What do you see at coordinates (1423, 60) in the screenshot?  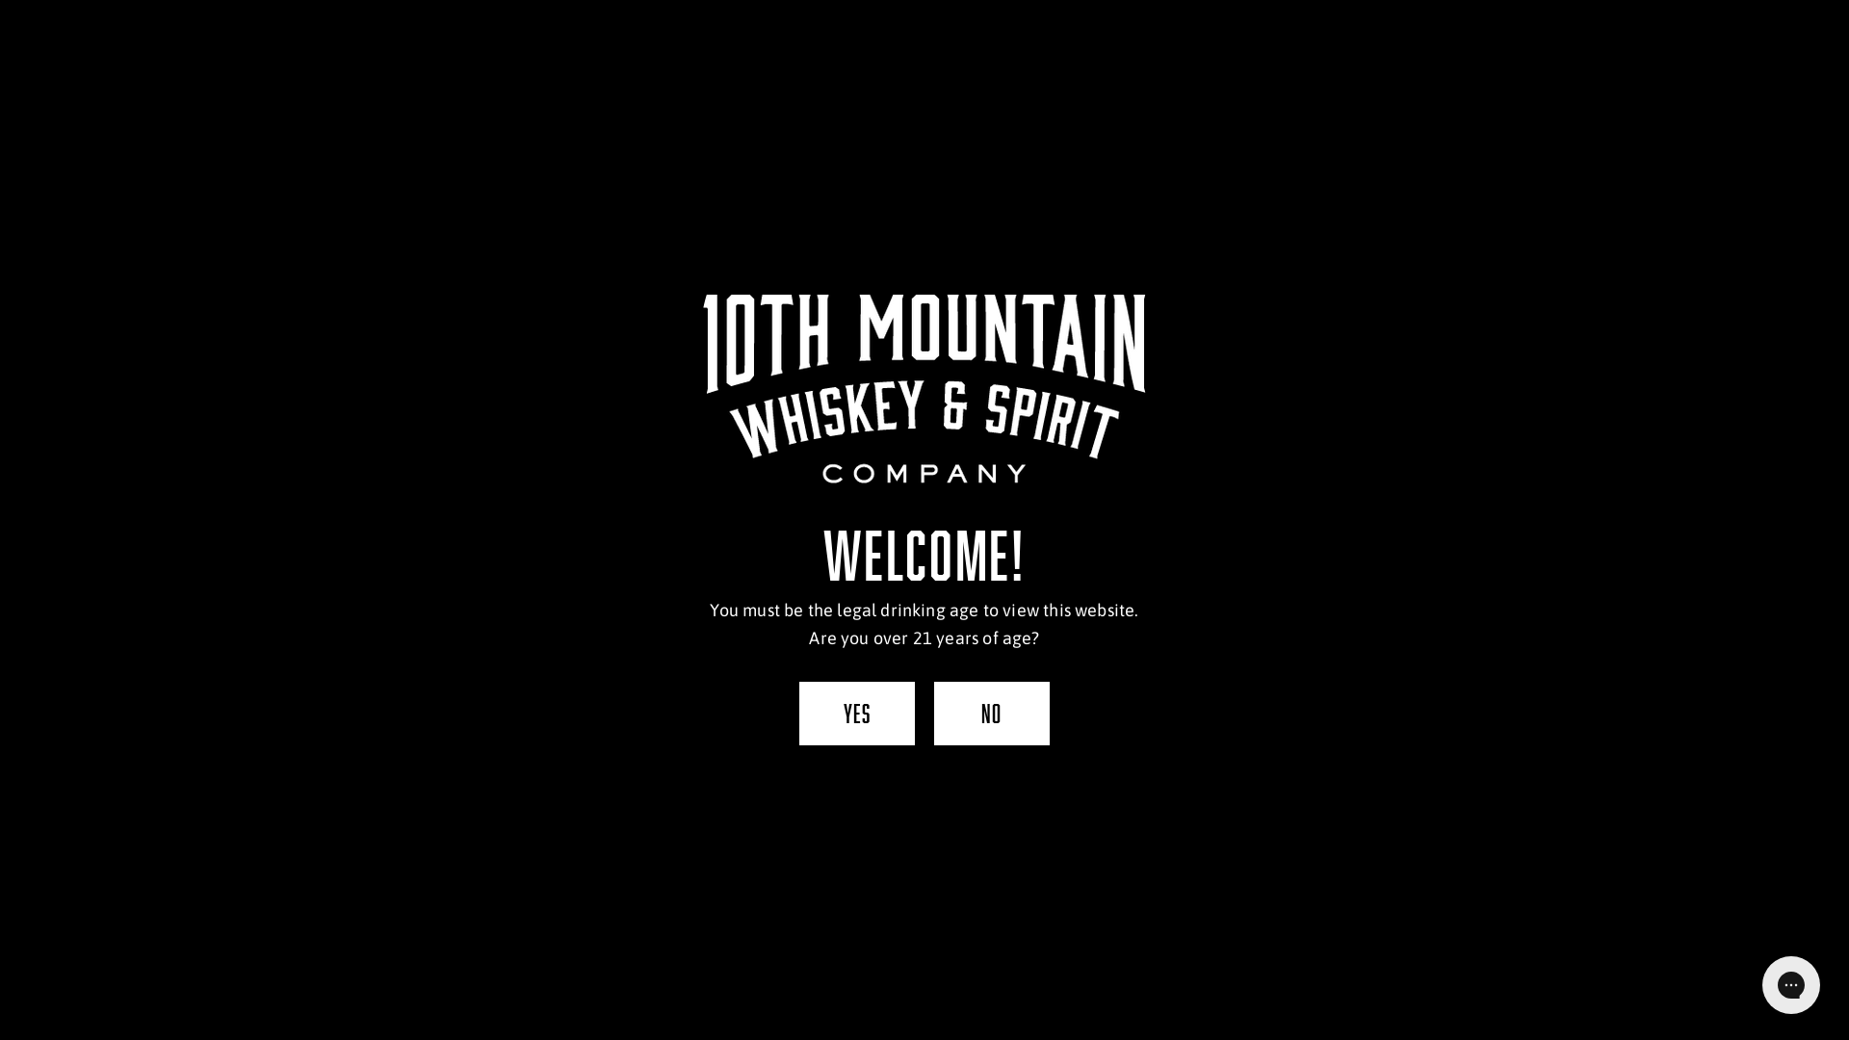 I see `Log in` at bounding box center [1423, 60].